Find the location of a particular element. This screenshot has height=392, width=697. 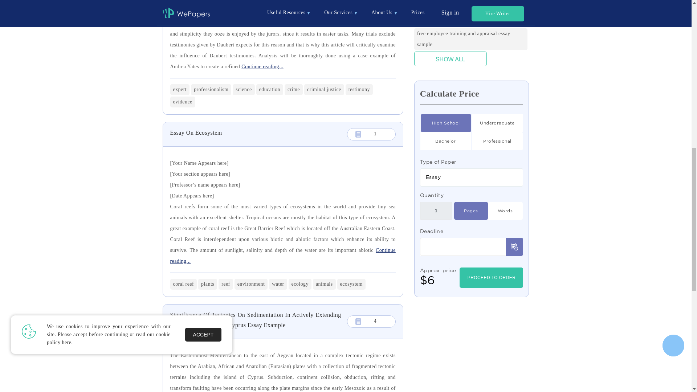

6 is located at coordinates (446, 123).